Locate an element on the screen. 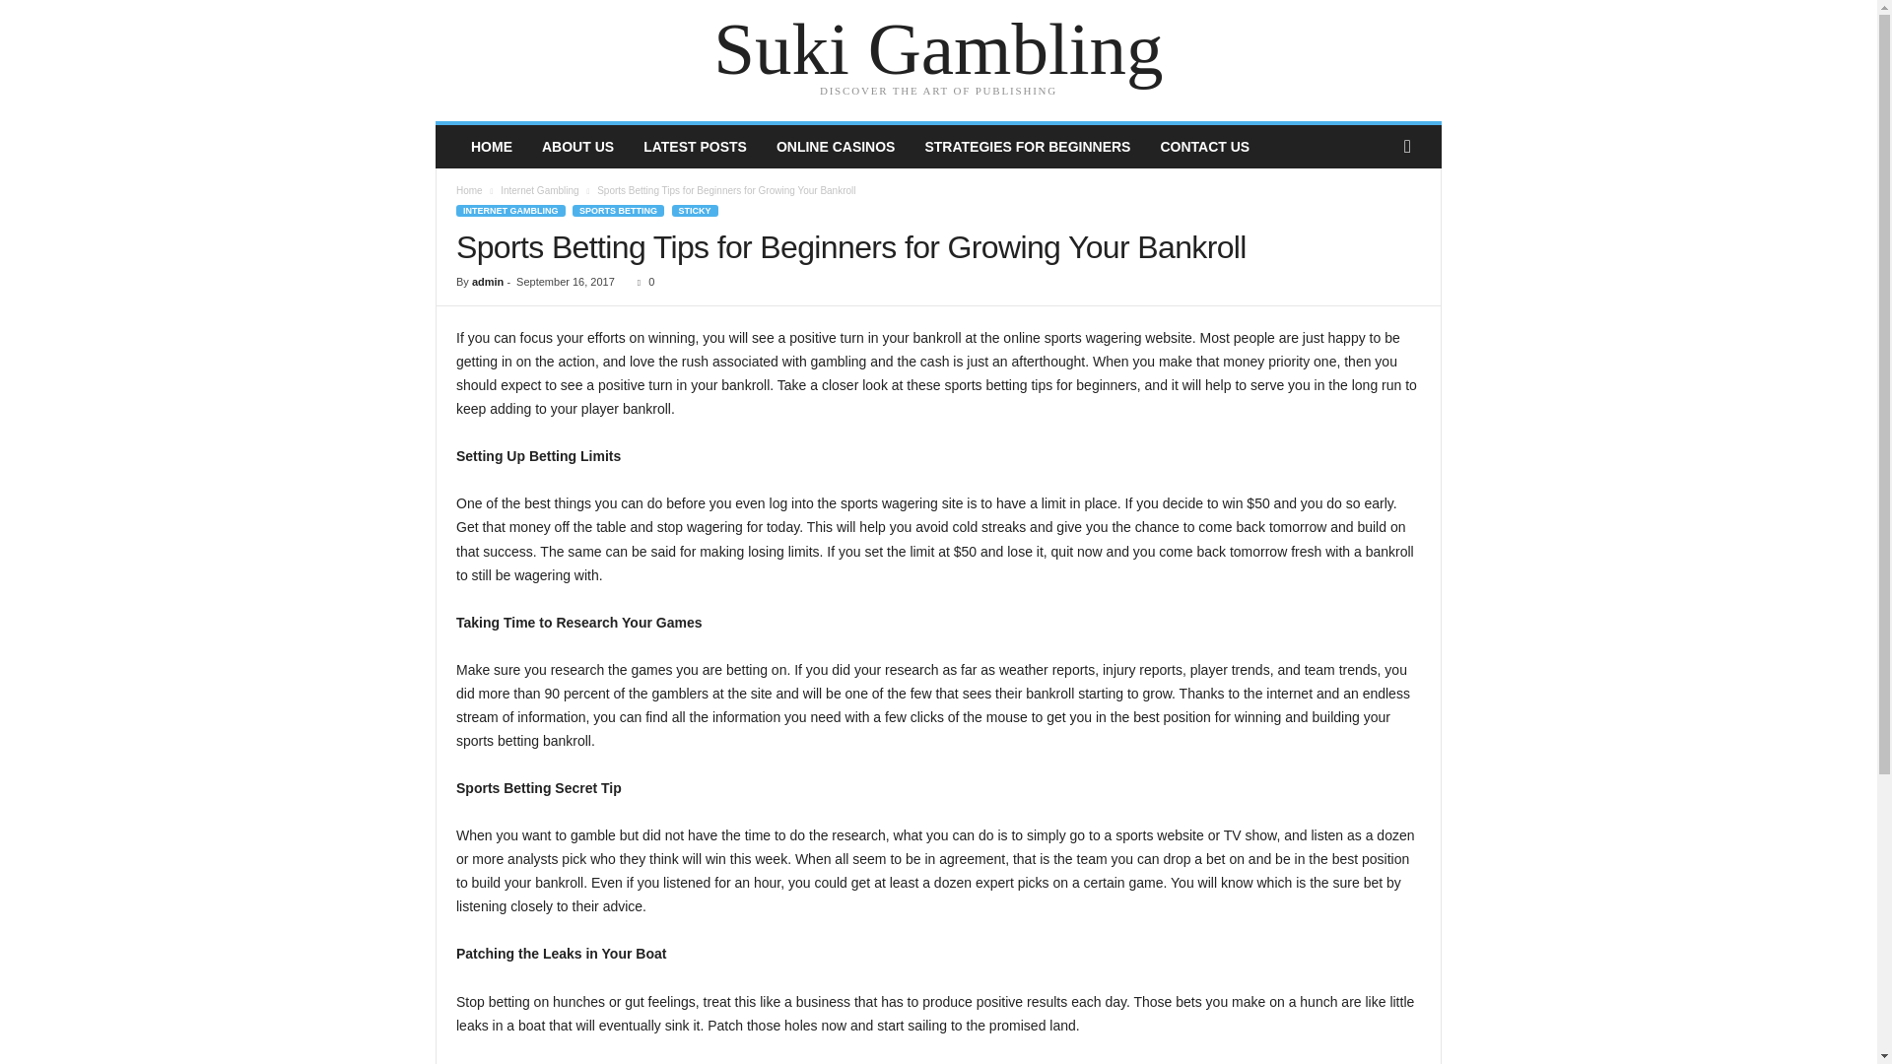 This screenshot has height=1064, width=1892. LATEST POSTS is located at coordinates (695, 146).